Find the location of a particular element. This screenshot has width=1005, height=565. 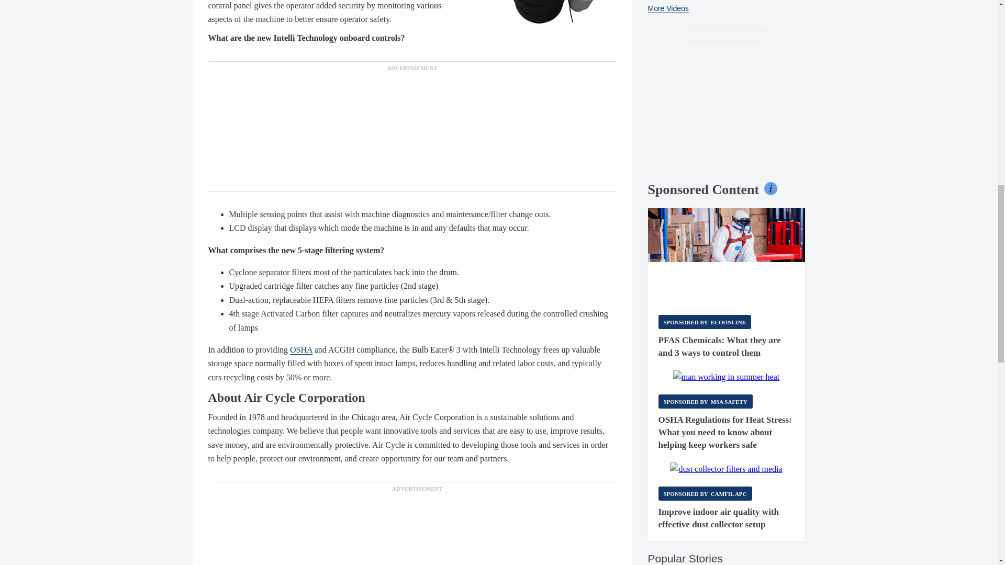

chemical safety is located at coordinates (727, 256).